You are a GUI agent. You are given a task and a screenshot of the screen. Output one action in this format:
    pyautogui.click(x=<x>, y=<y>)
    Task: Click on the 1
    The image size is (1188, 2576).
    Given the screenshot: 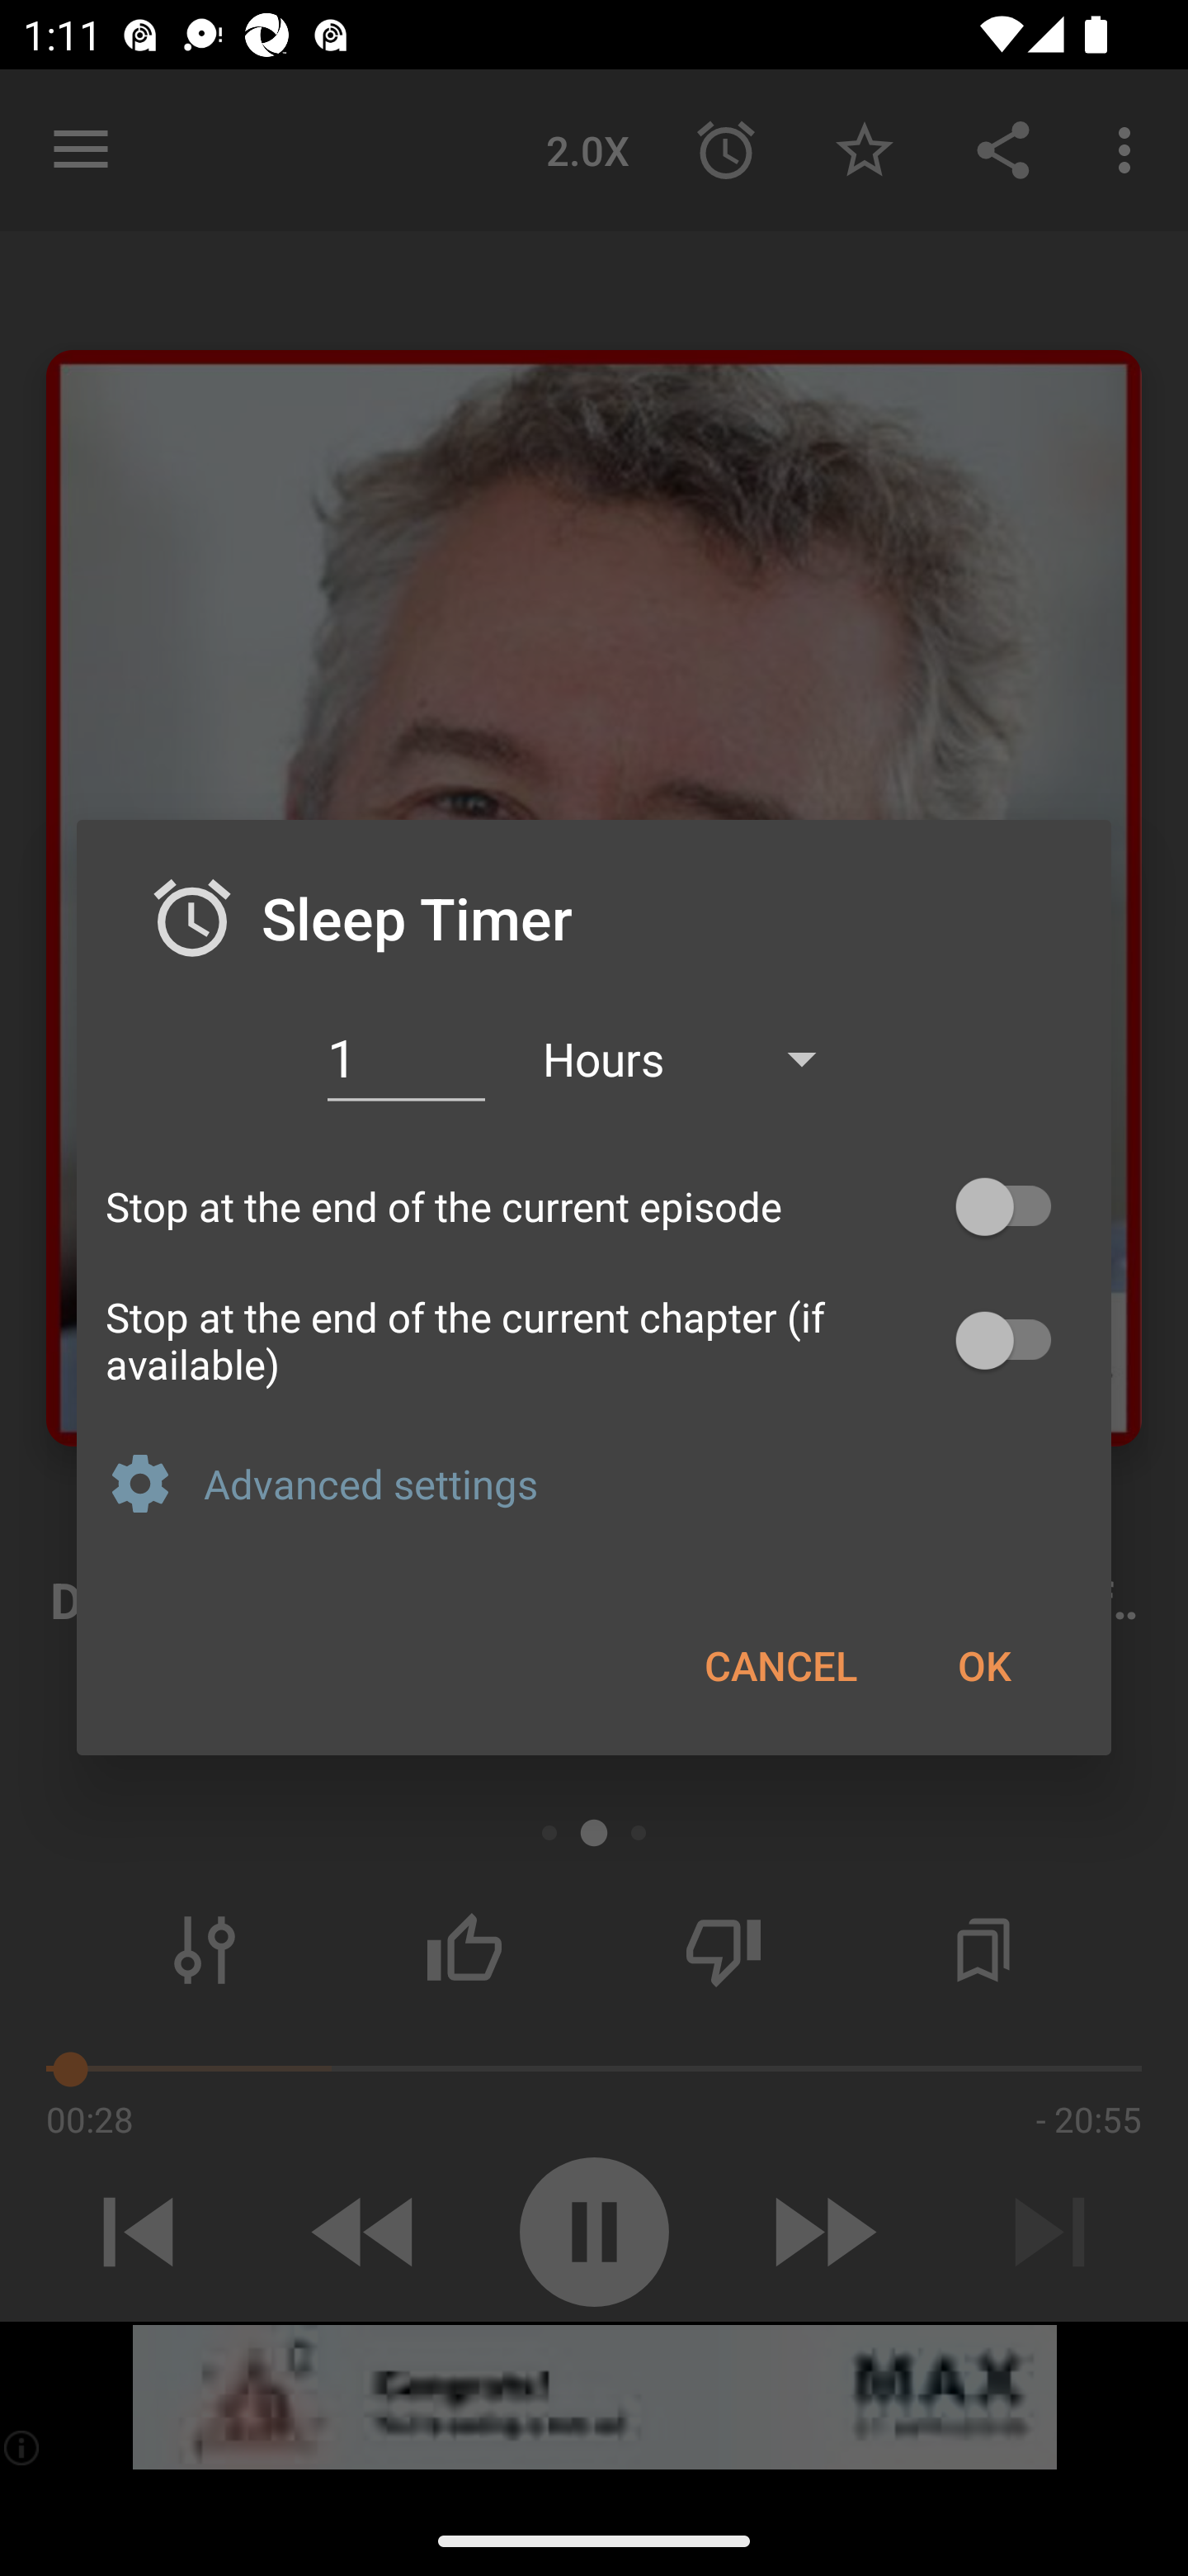 What is the action you would take?
    pyautogui.click(x=406, y=1058)
    